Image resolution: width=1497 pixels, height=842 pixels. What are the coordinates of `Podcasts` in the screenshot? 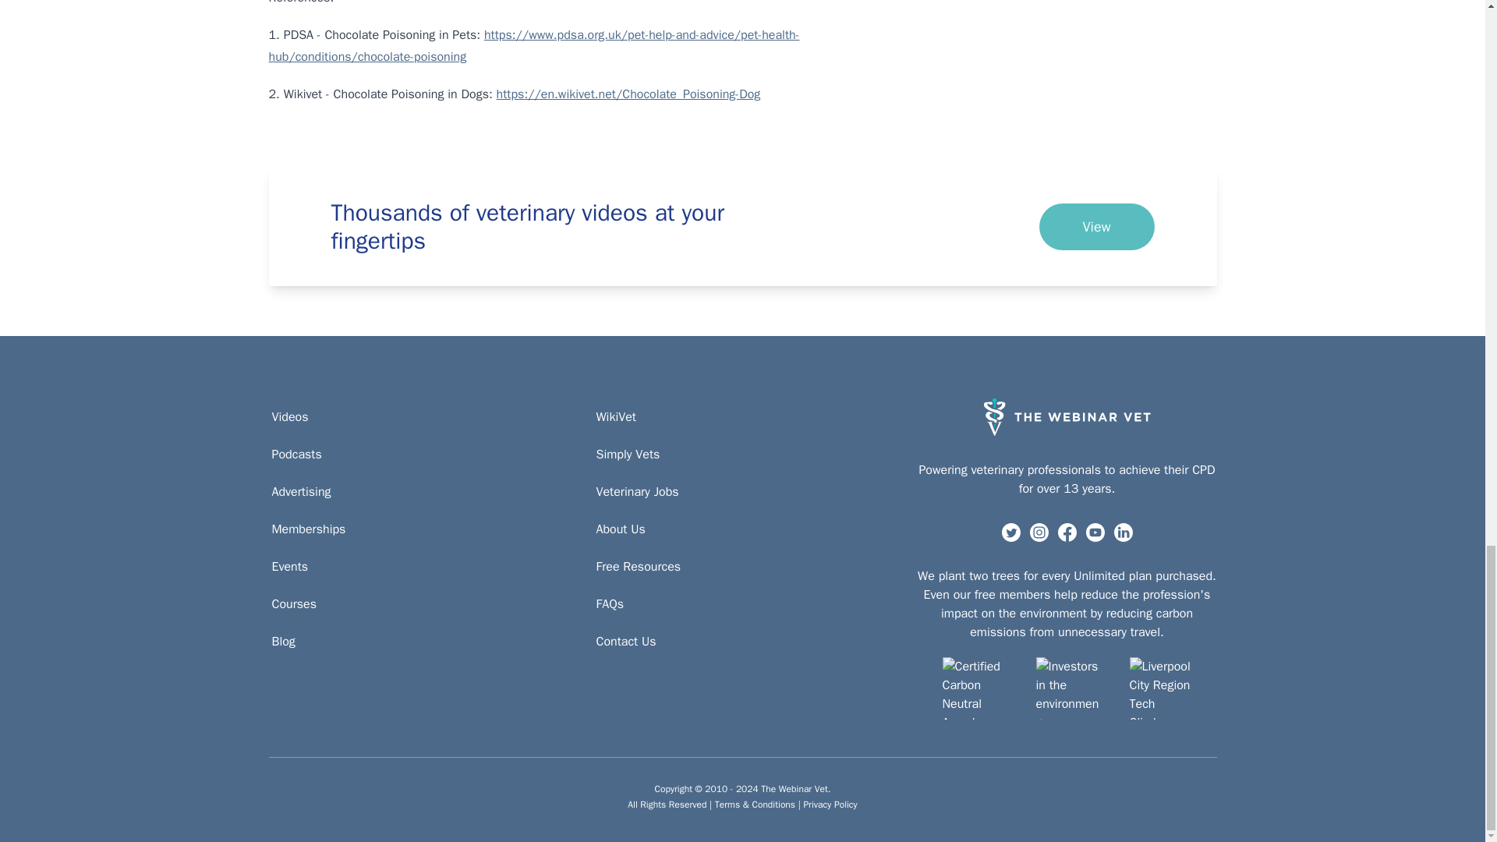 It's located at (296, 455).